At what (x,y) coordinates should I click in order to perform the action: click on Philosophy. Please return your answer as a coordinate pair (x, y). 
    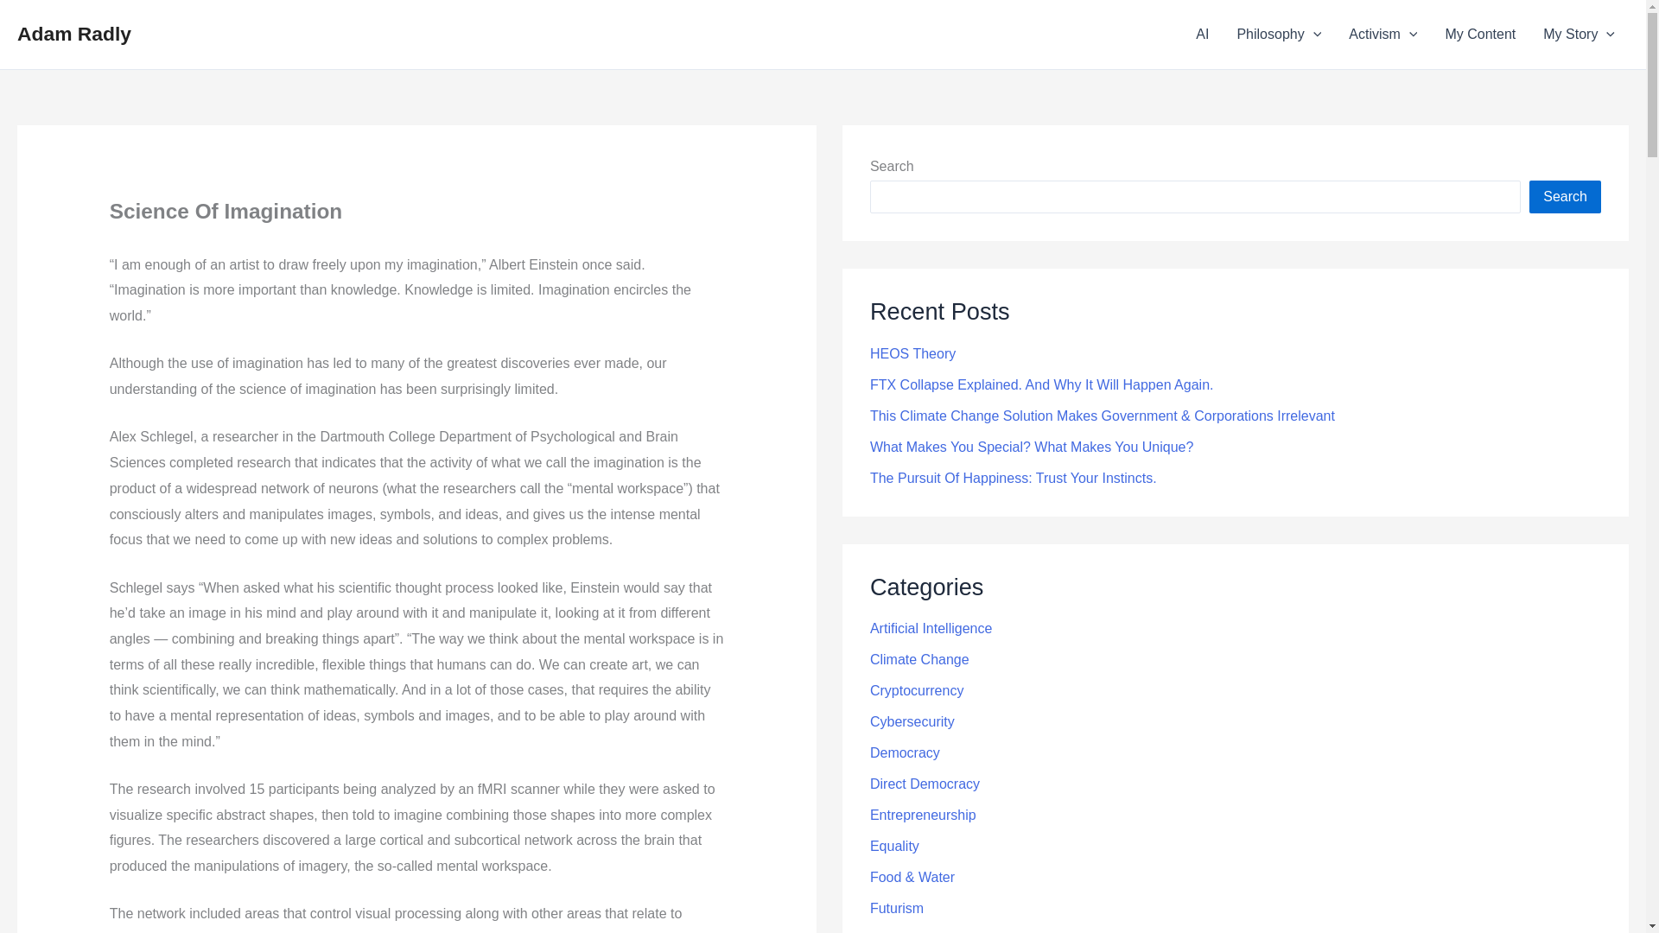
    Looking at the image, I should click on (1279, 35).